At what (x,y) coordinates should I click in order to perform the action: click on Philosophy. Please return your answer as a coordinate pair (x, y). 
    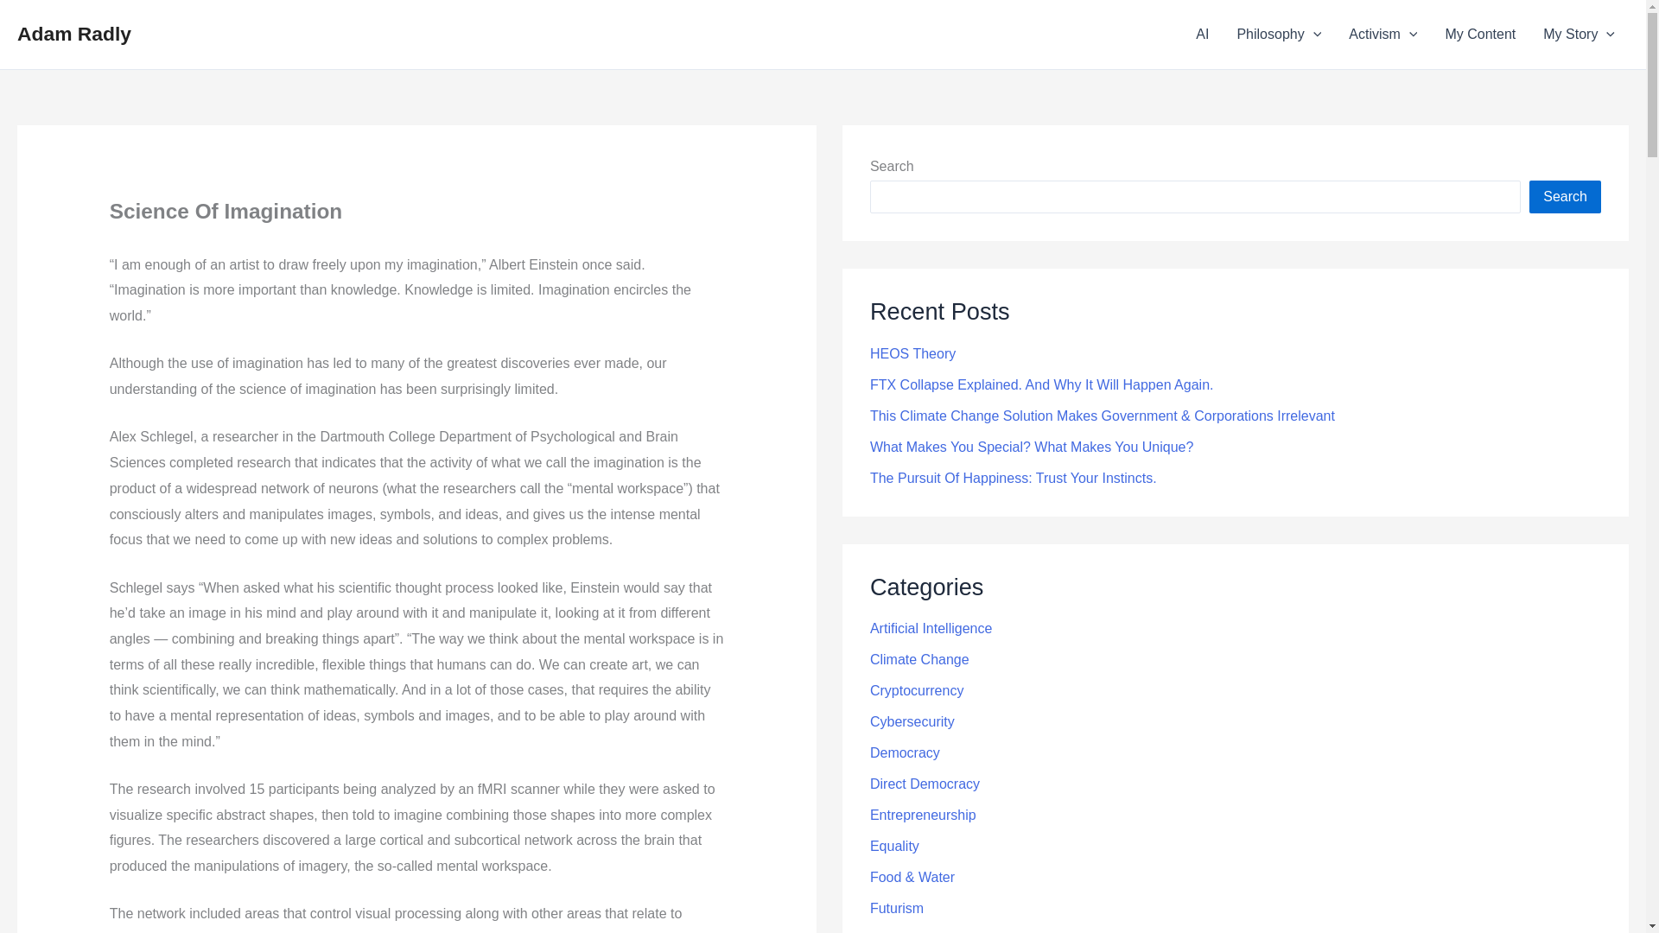
    Looking at the image, I should click on (1279, 35).